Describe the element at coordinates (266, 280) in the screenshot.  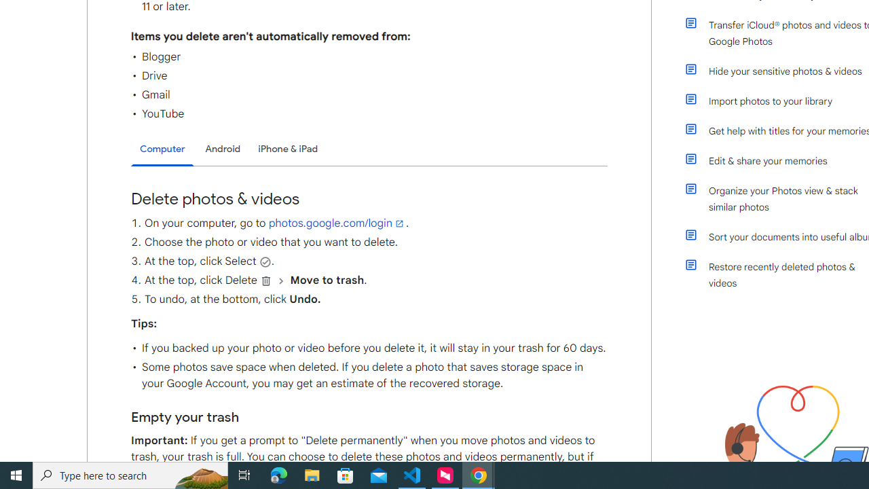
I see `Delete` at that location.